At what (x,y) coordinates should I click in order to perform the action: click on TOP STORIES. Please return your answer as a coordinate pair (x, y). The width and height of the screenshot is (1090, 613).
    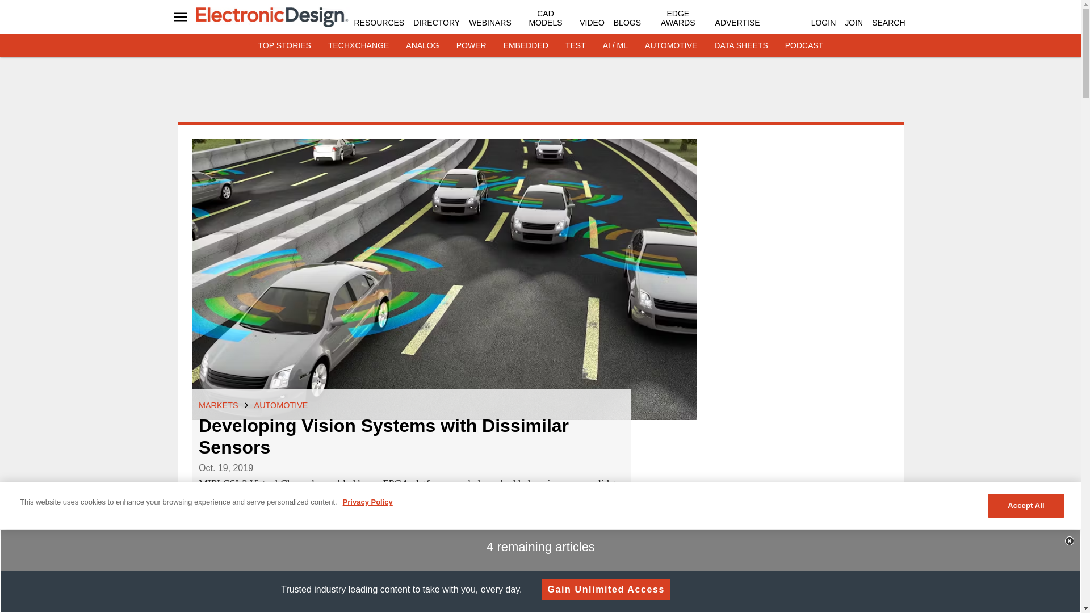
    Looking at the image, I should click on (284, 45).